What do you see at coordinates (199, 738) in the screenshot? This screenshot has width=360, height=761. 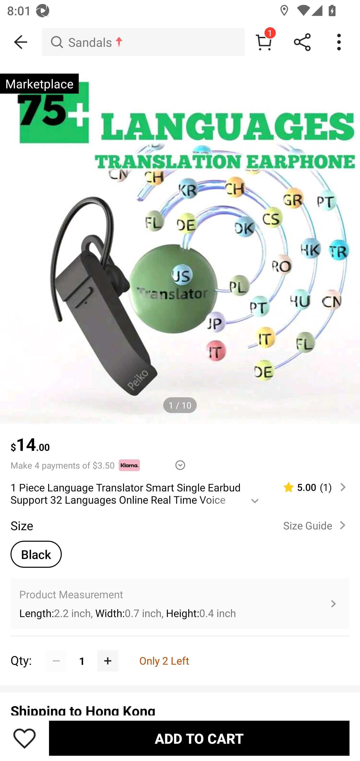 I see `ADD TO CART` at bounding box center [199, 738].